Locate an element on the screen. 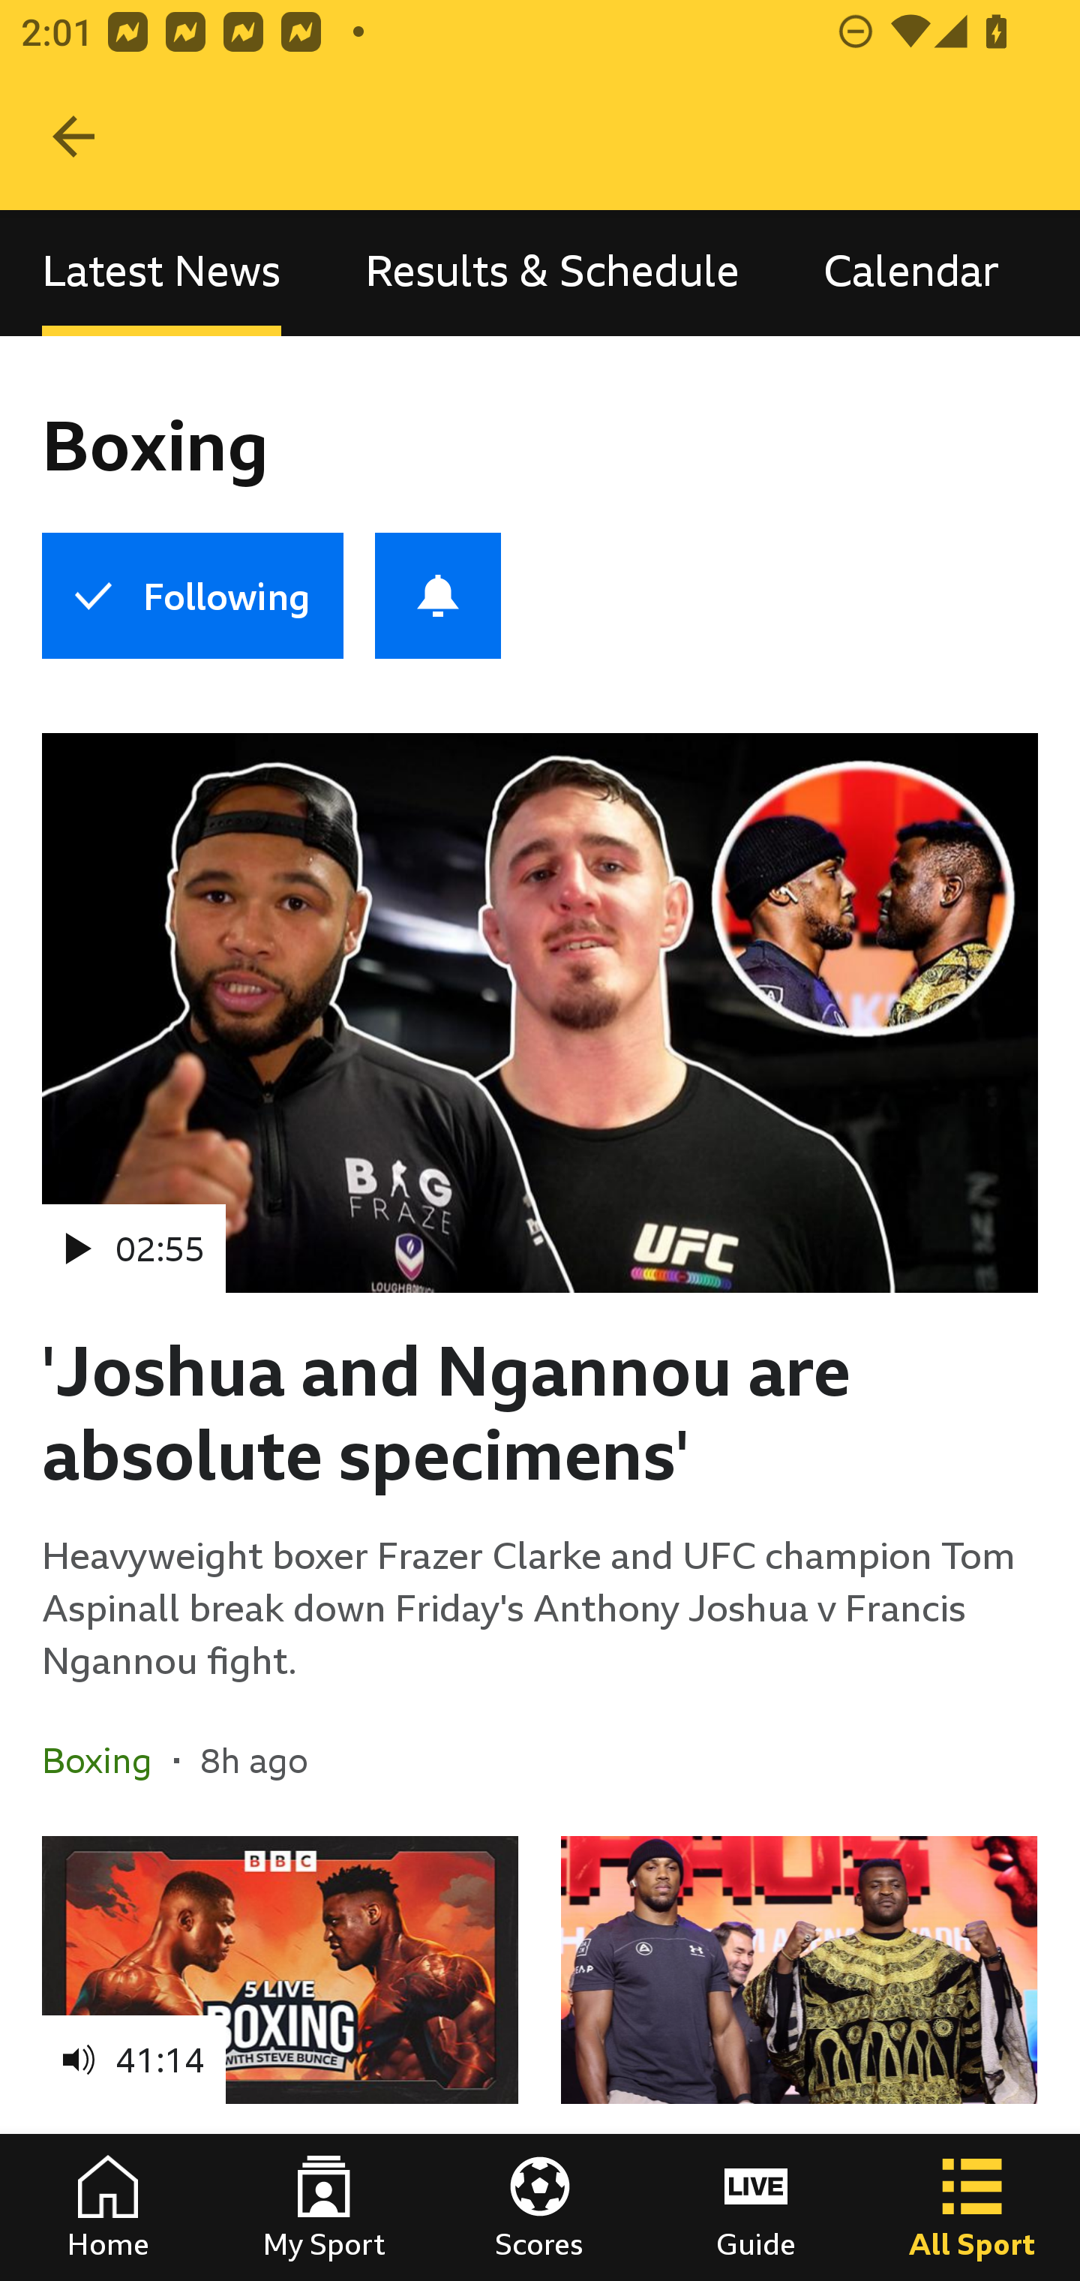 The height and width of the screenshot is (2281, 1080). Following Boxing Following is located at coordinates (192, 596).